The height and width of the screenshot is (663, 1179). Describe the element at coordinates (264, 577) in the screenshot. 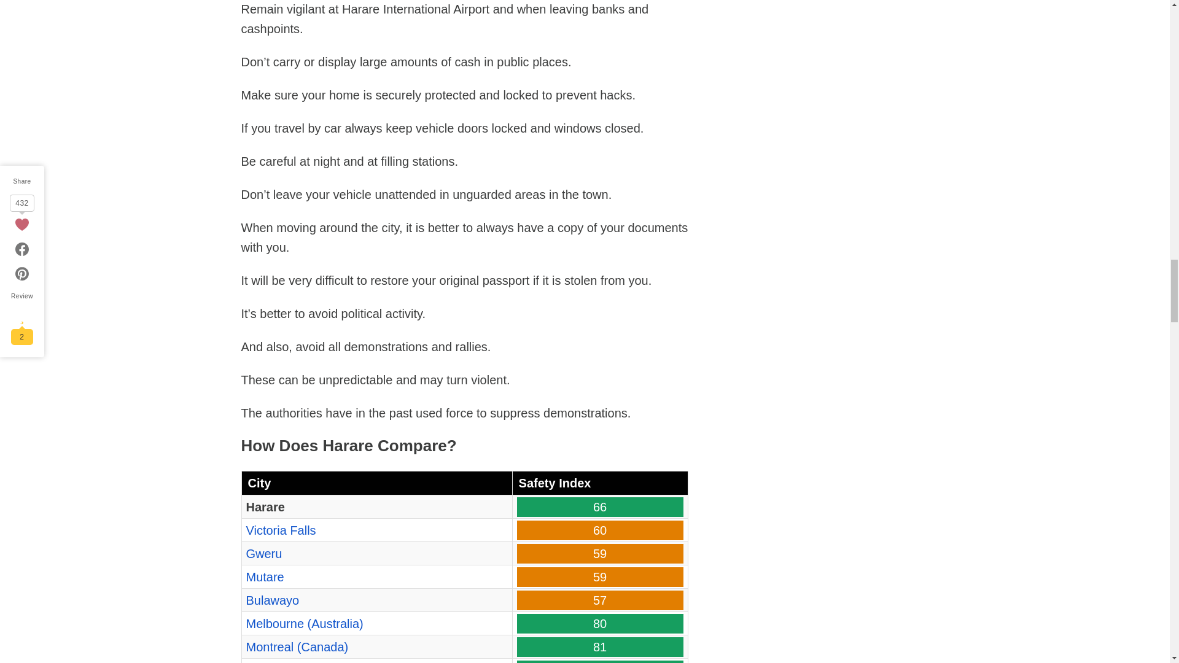

I see `Mutare` at that location.